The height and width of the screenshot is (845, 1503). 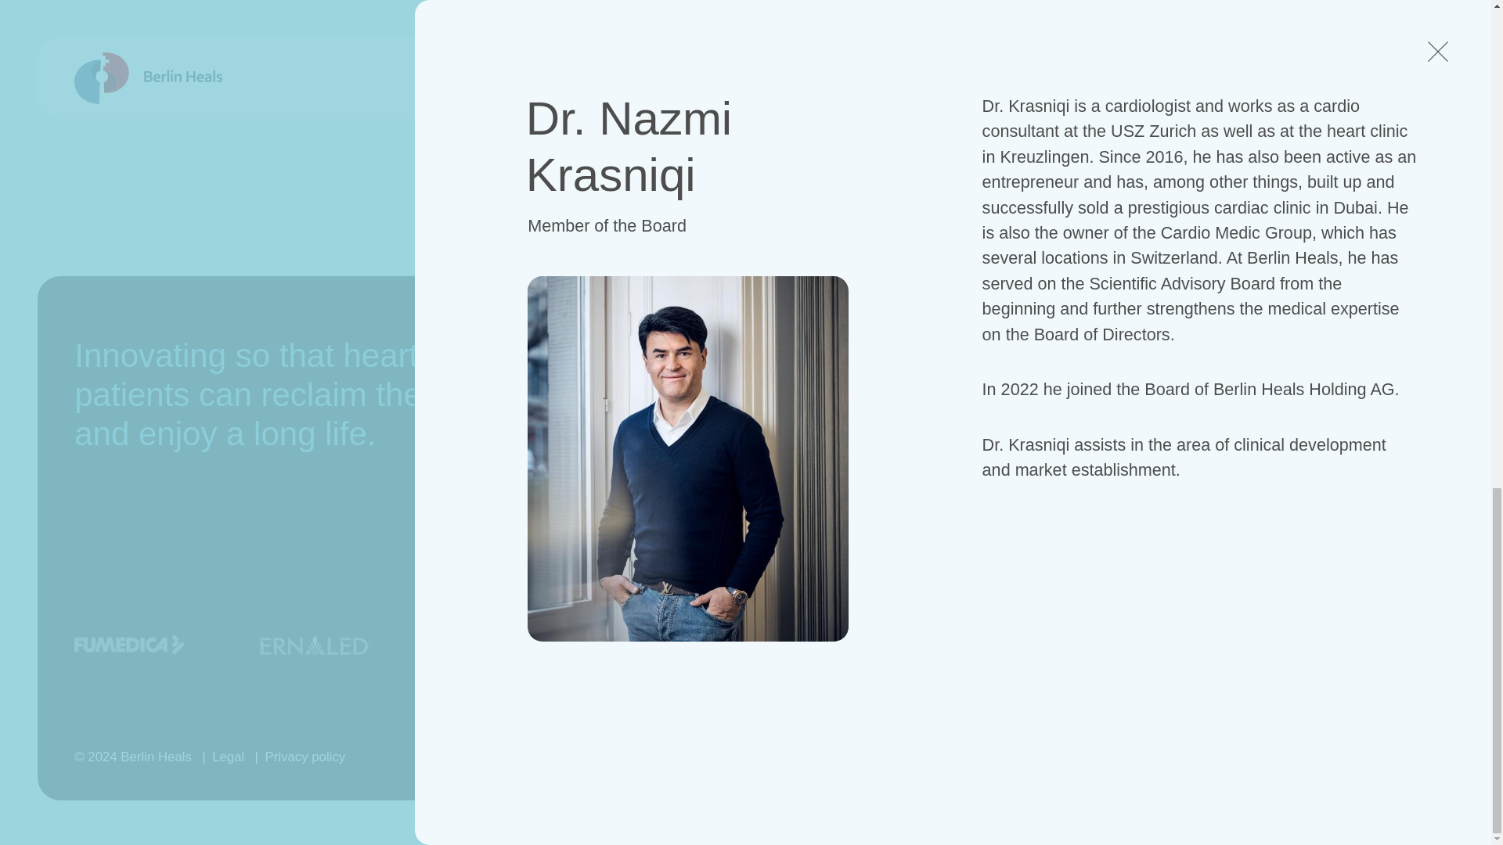 What do you see at coordinates (1233, 397) in the screenshot?
I see `Twitter` at bounding box center [1233, 397].